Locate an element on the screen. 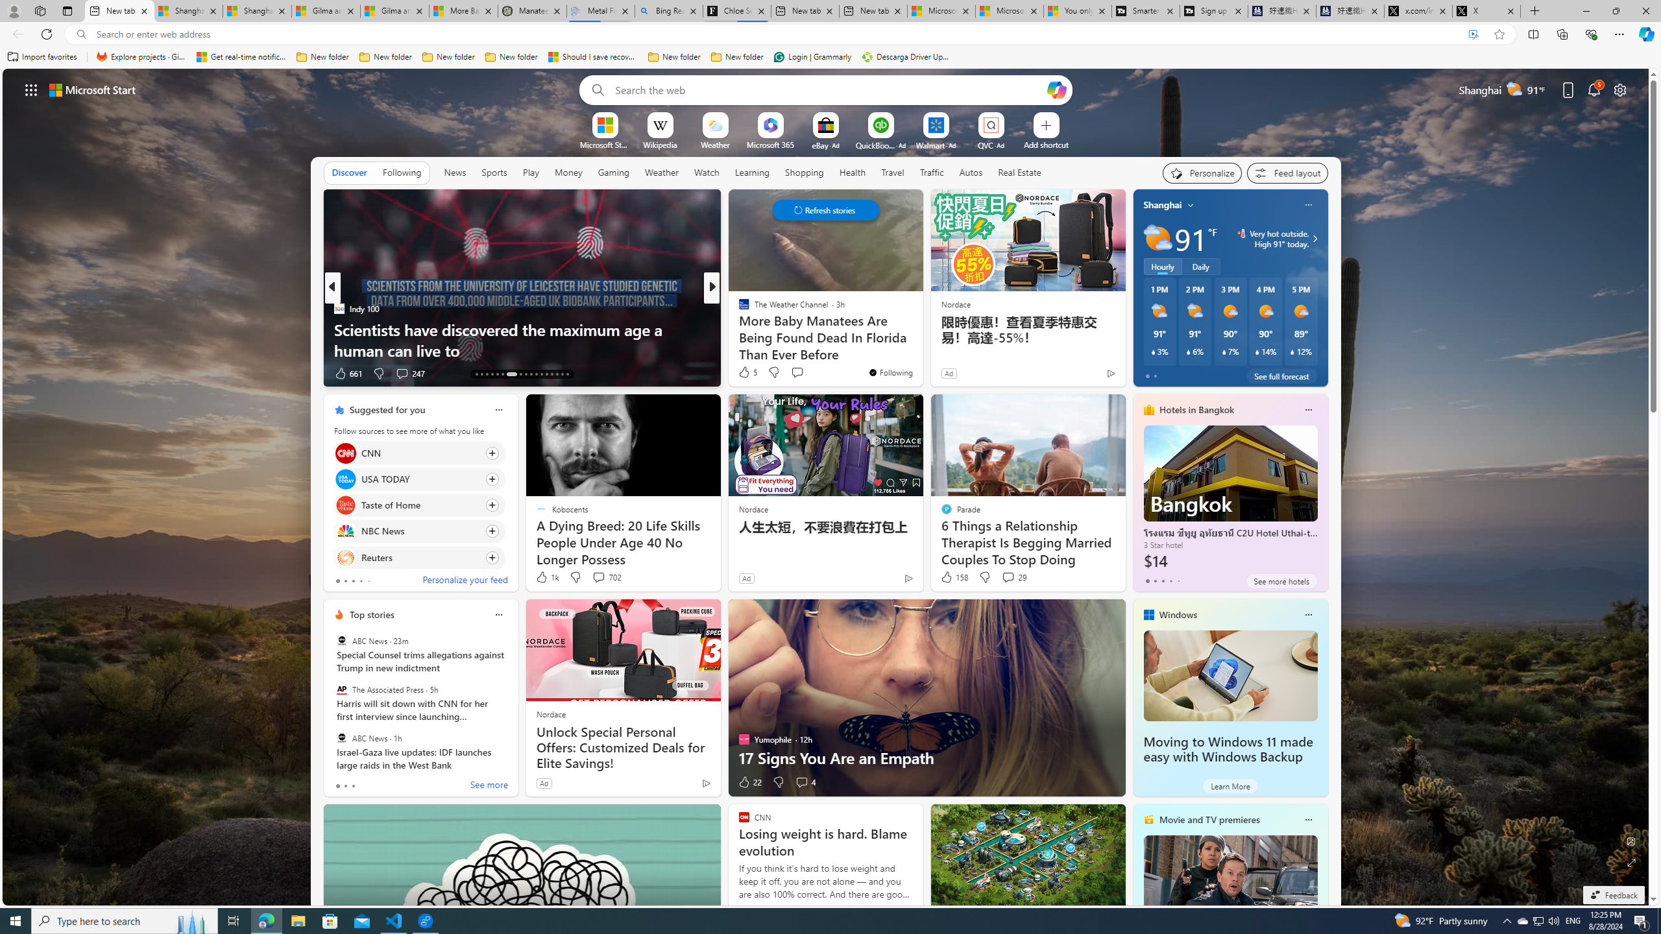 The width and height of the screenshot is (1661, 934). Windows is located at coordinates (1178, 615).